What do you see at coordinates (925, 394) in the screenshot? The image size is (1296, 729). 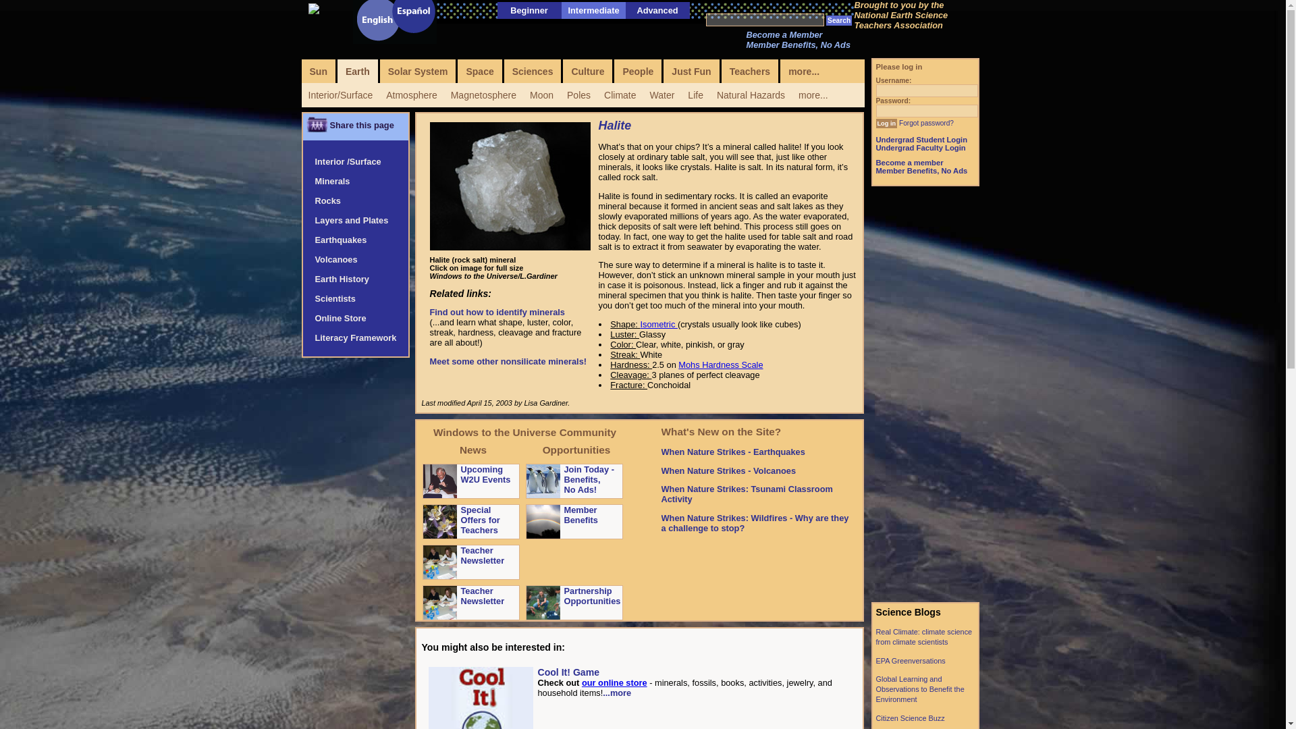 I see `Advertisement` at bounding box center [925, 394].